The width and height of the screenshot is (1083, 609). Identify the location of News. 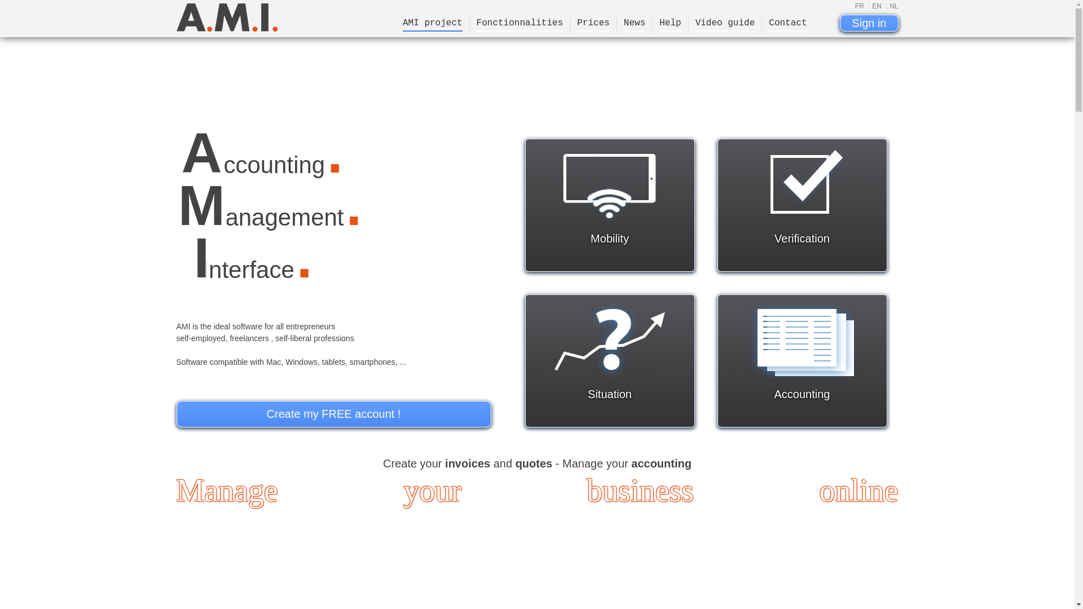
(635, 25).